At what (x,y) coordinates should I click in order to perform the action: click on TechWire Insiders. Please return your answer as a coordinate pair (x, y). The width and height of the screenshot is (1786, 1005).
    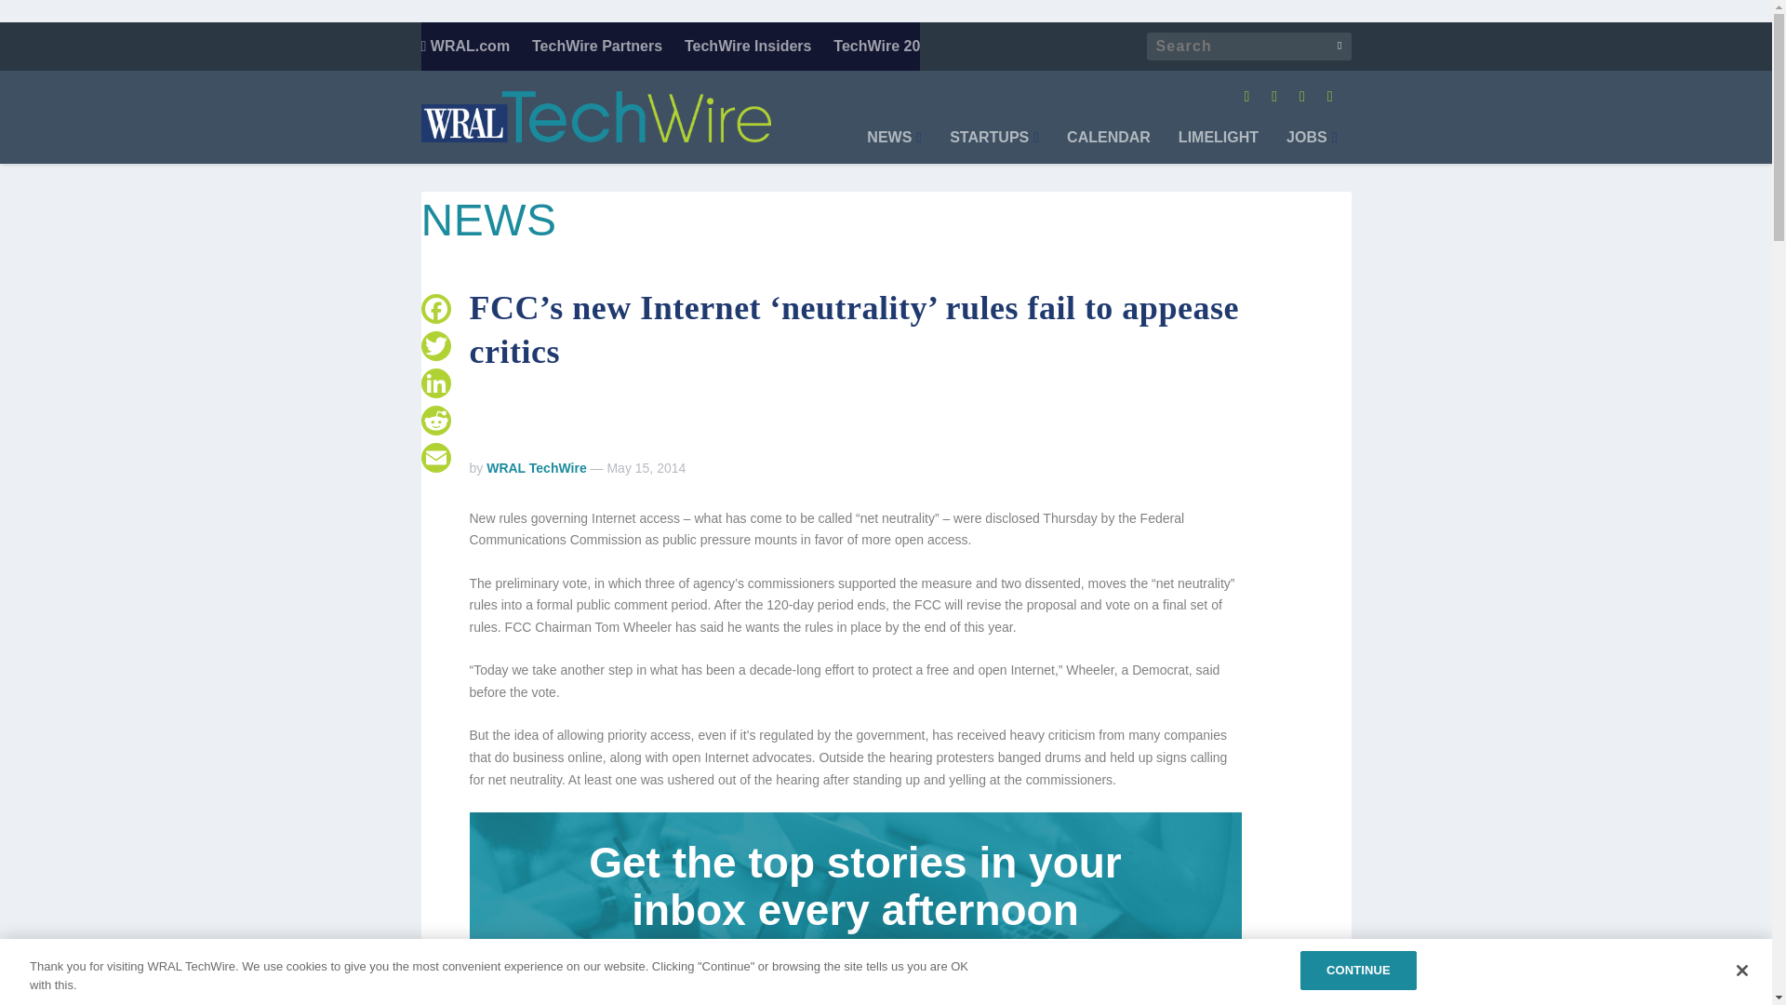
    Looking at the image, I should click on (748, 46).